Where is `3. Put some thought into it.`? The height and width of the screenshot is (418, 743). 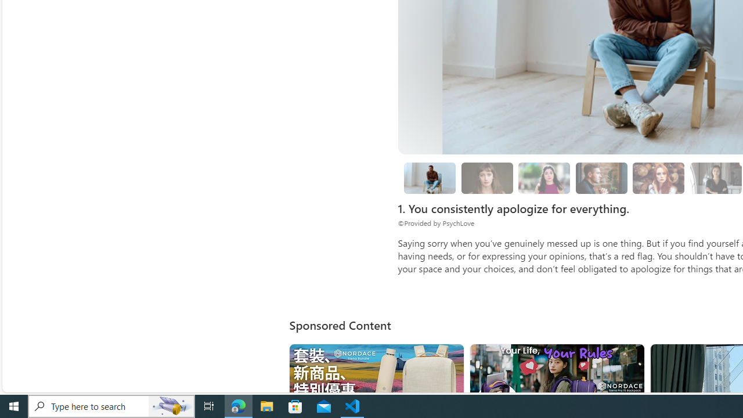
3. Put some thought into it. is located at coordinates (430, 178).